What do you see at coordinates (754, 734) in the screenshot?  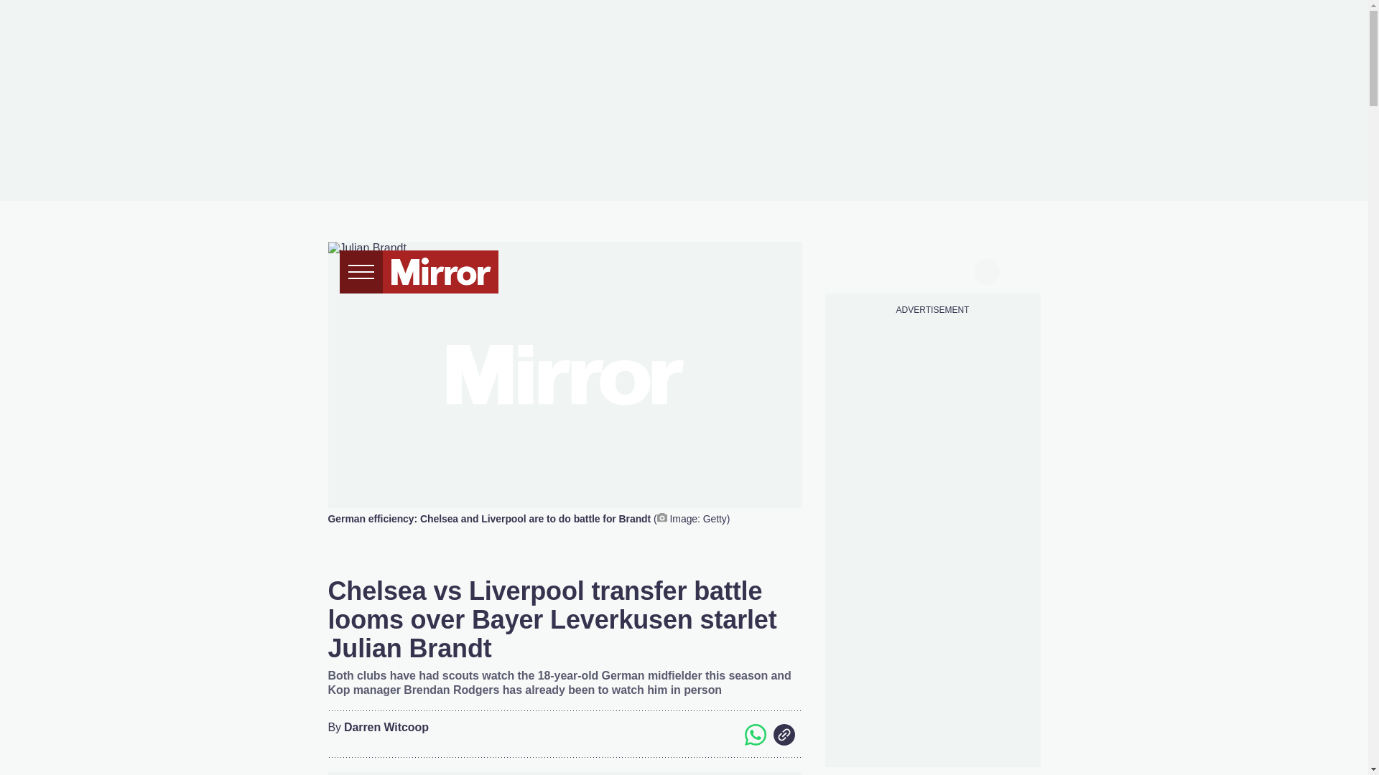 I see `Whatsapp` at bounding box center [754, 734].